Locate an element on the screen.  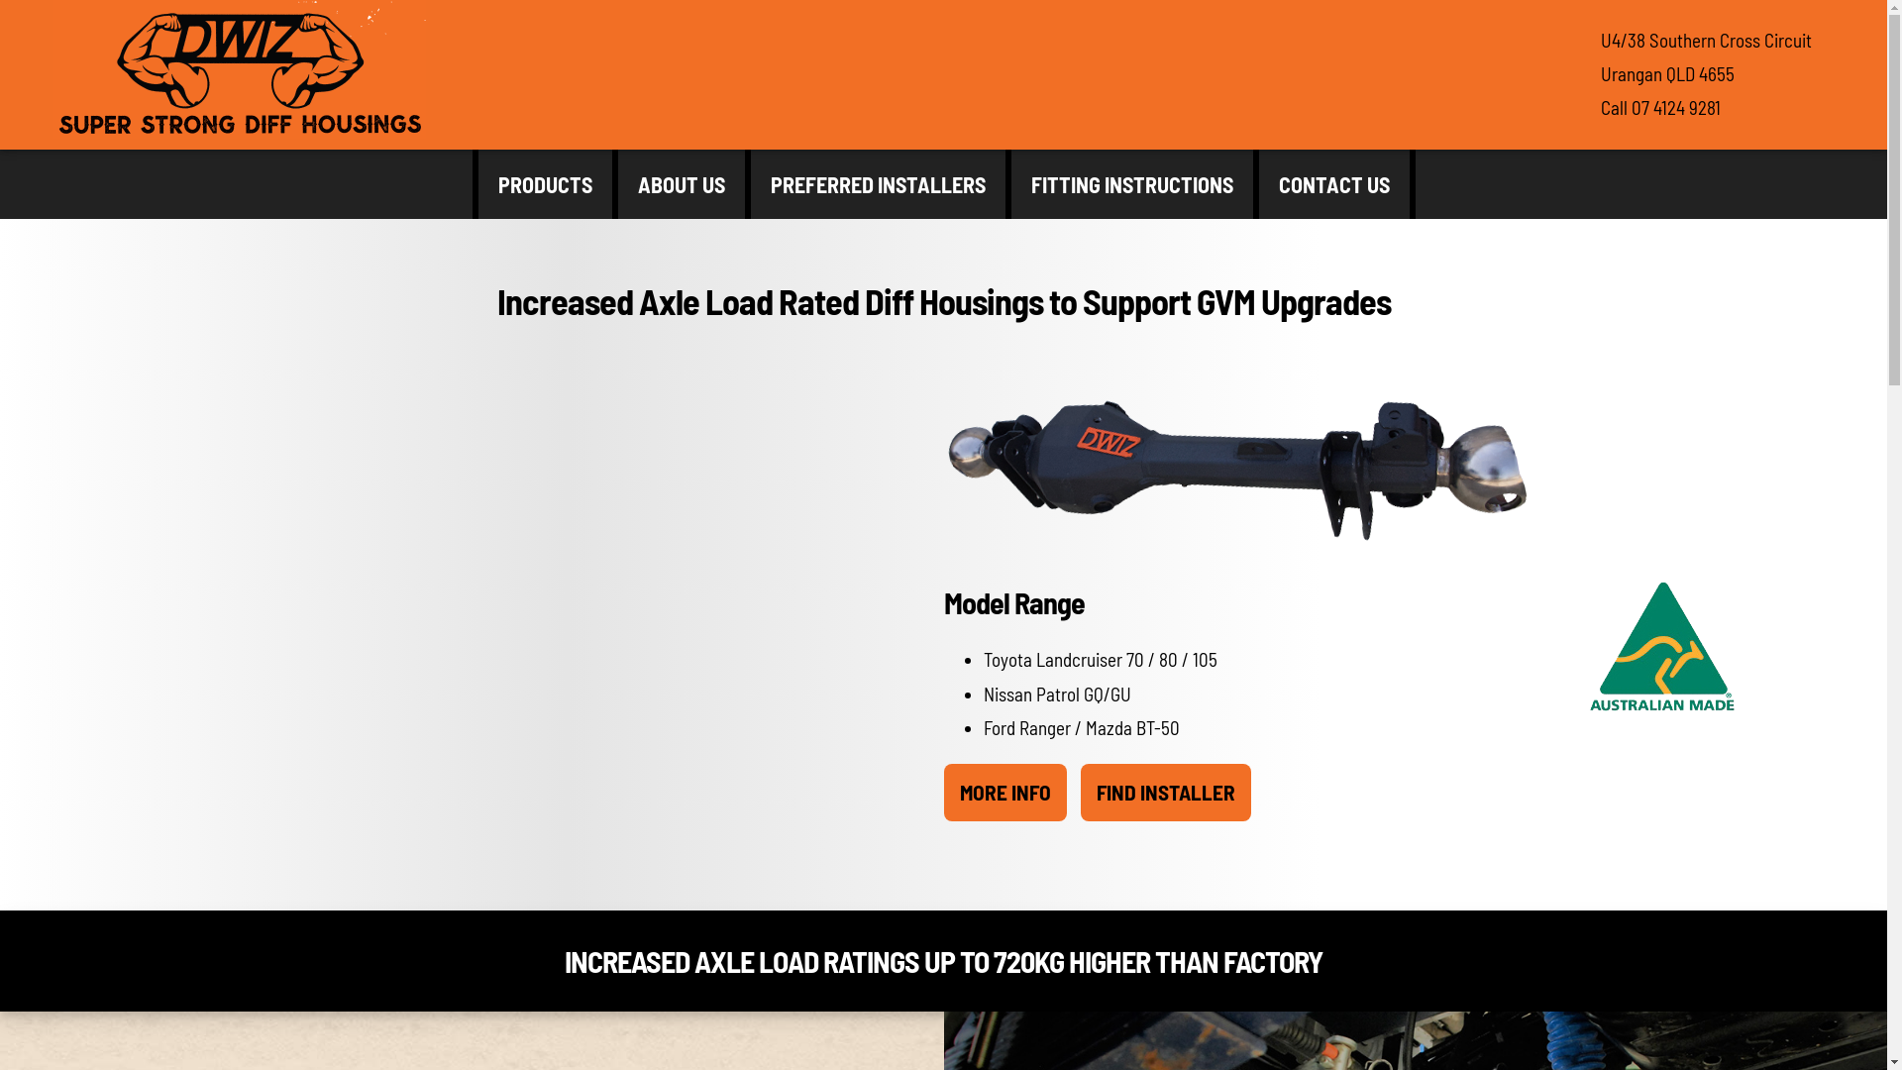
PRODUCTS is located at coordinates (545, 184).